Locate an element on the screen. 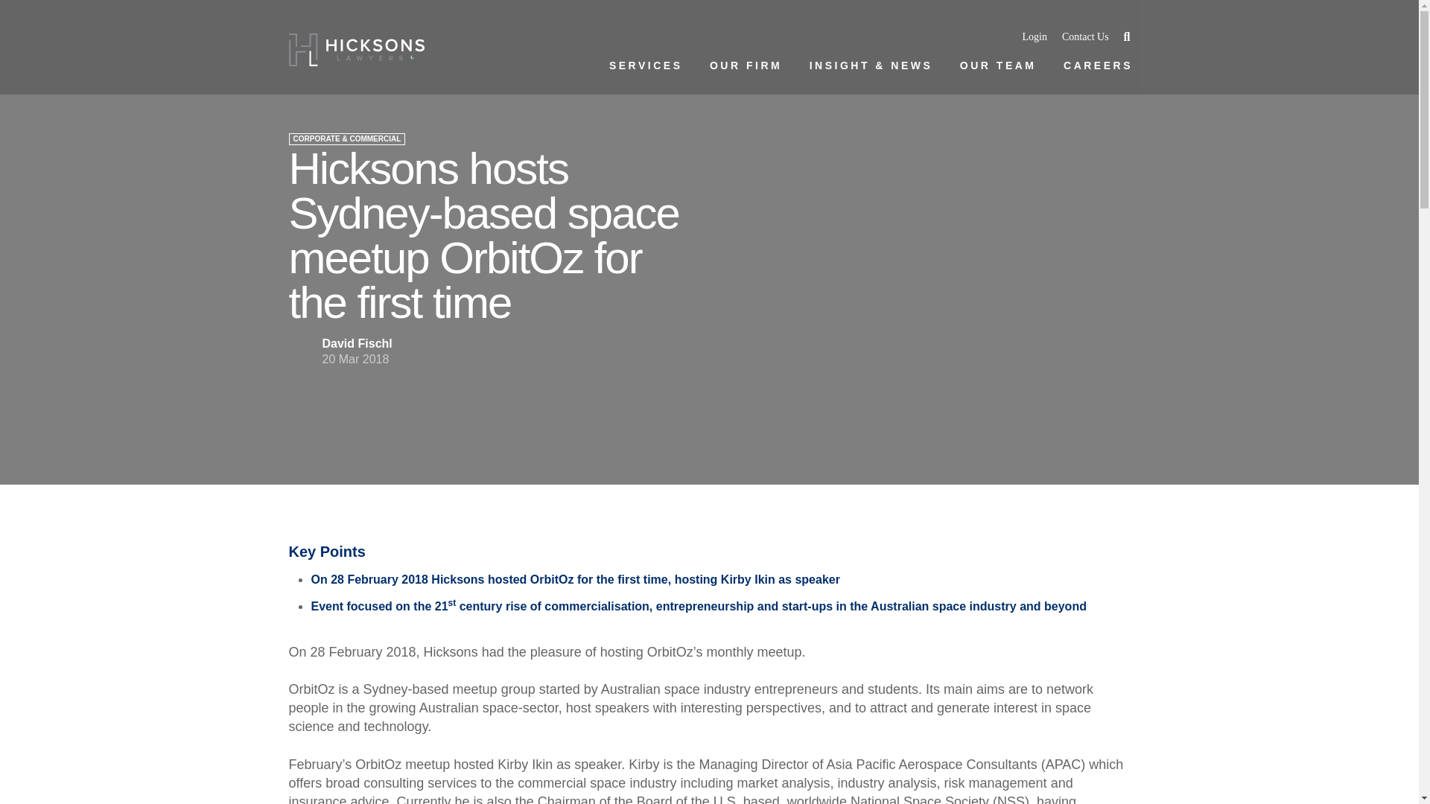 The width and height of the screenshot is (1430, 804). Hicksons Lawyers is located at coordinates (356, 49).